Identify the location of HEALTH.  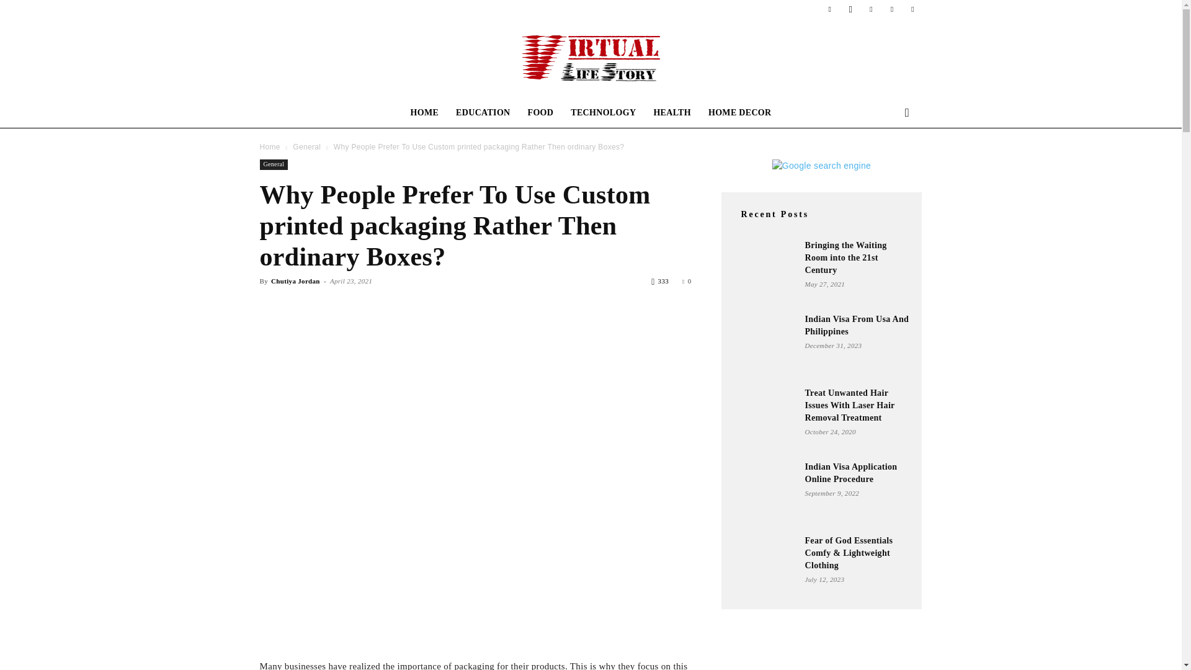
(672, 113).